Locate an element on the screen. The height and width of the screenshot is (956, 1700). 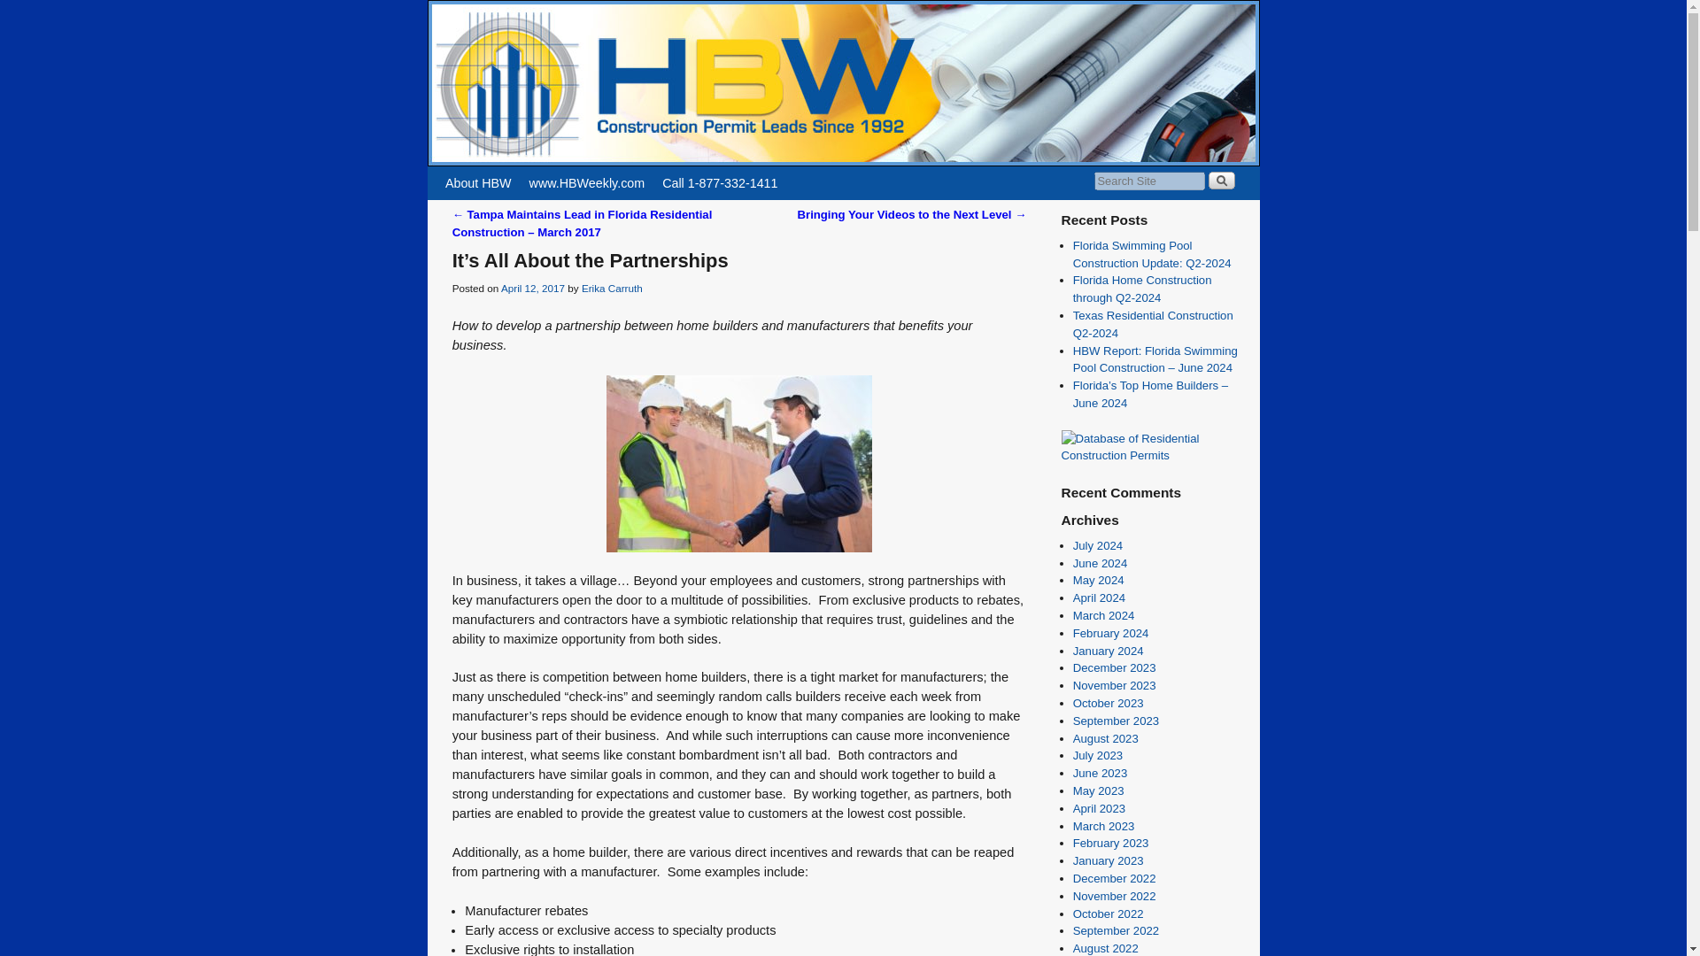
Erika Carruth is located at coordinates (611, 287).